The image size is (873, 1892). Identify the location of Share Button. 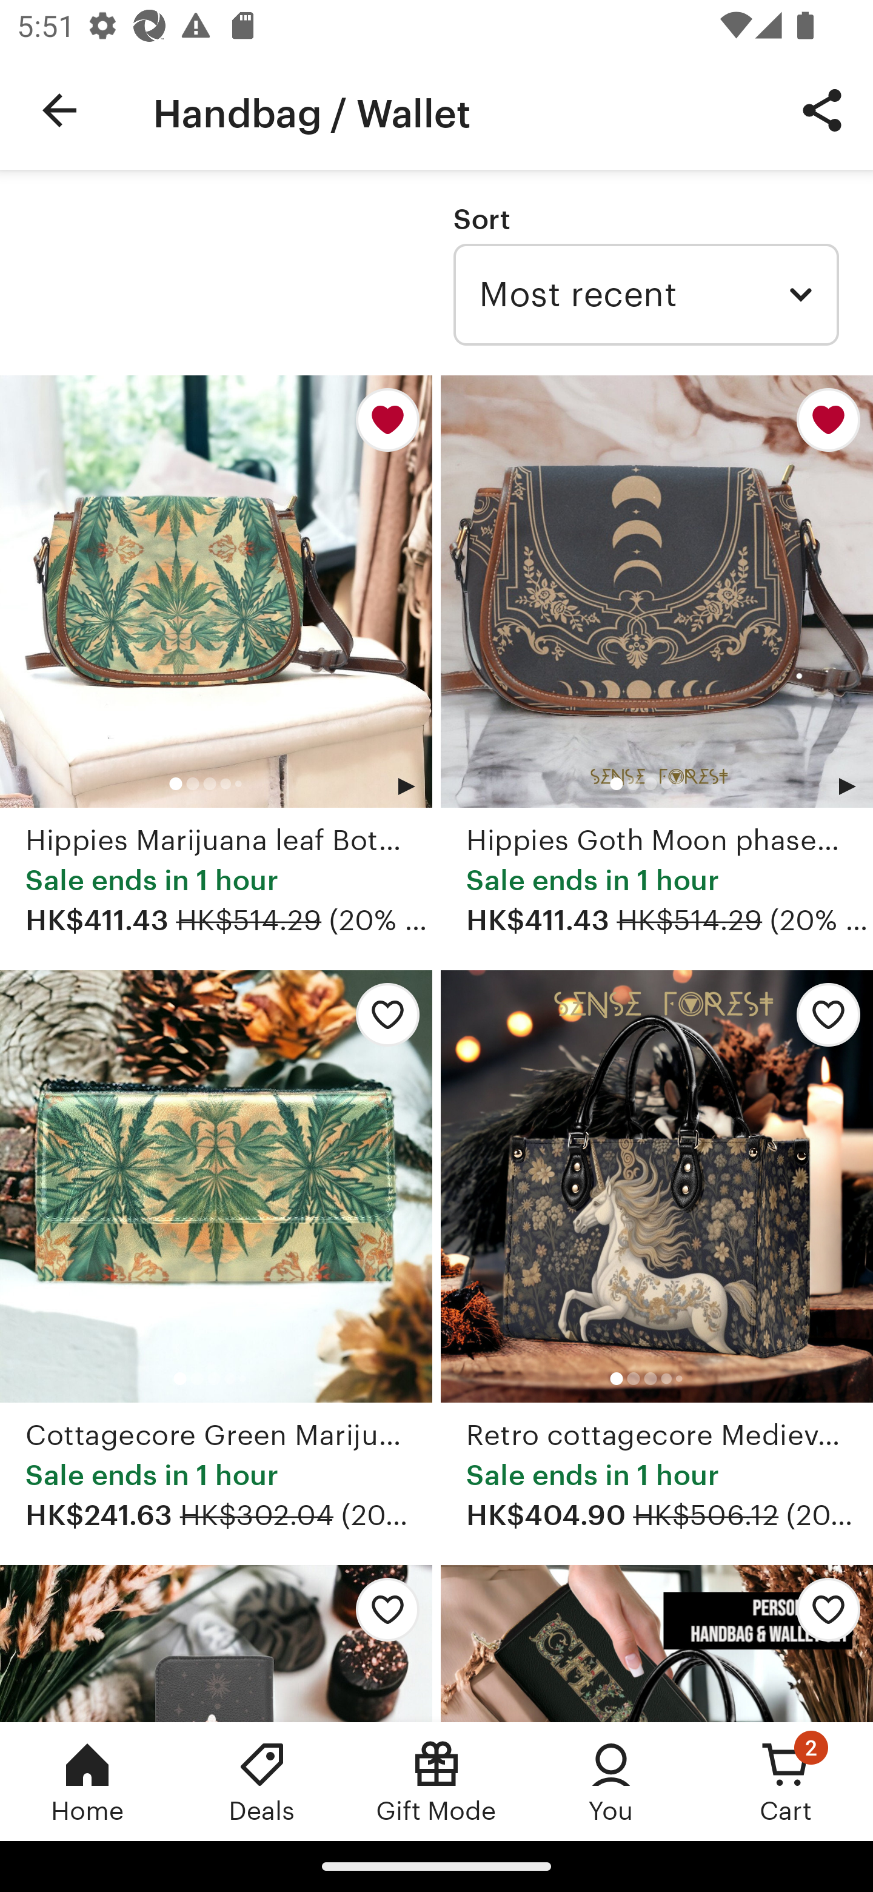
(822, 109).